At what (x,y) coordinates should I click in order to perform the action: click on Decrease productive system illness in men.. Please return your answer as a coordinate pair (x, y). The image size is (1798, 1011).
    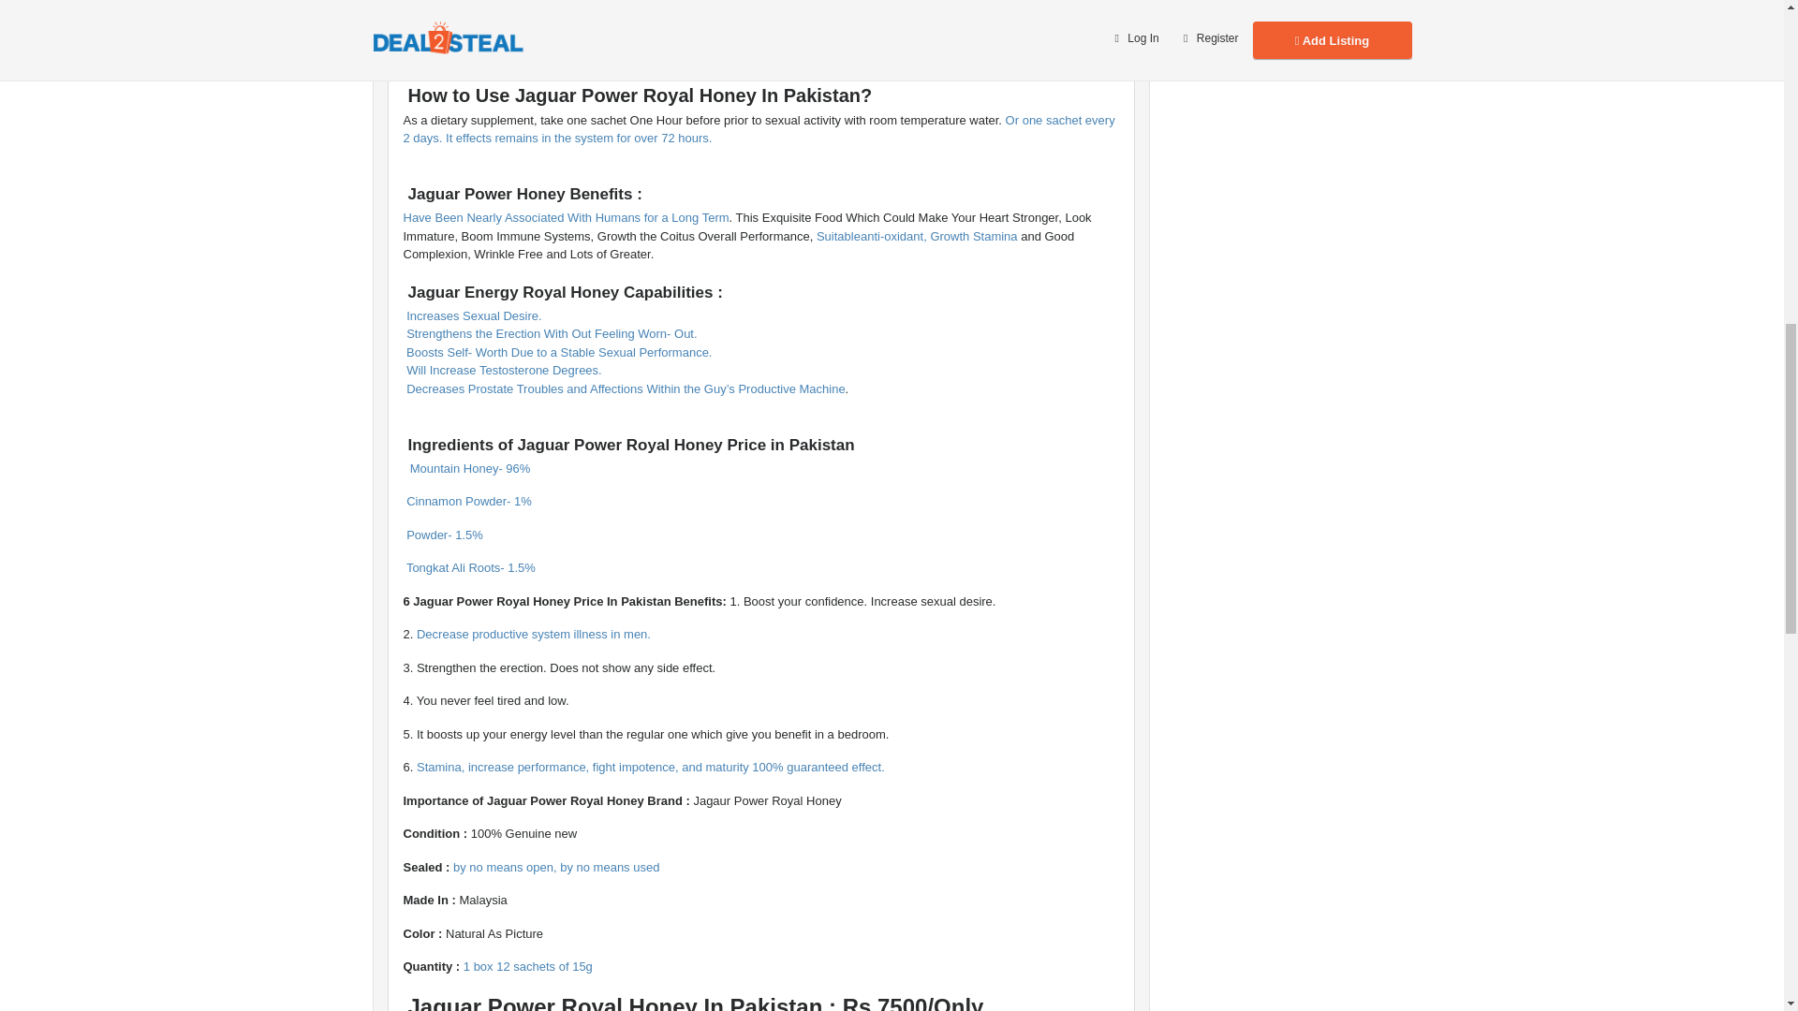
    Looking at the image, I should click on (534, 633).